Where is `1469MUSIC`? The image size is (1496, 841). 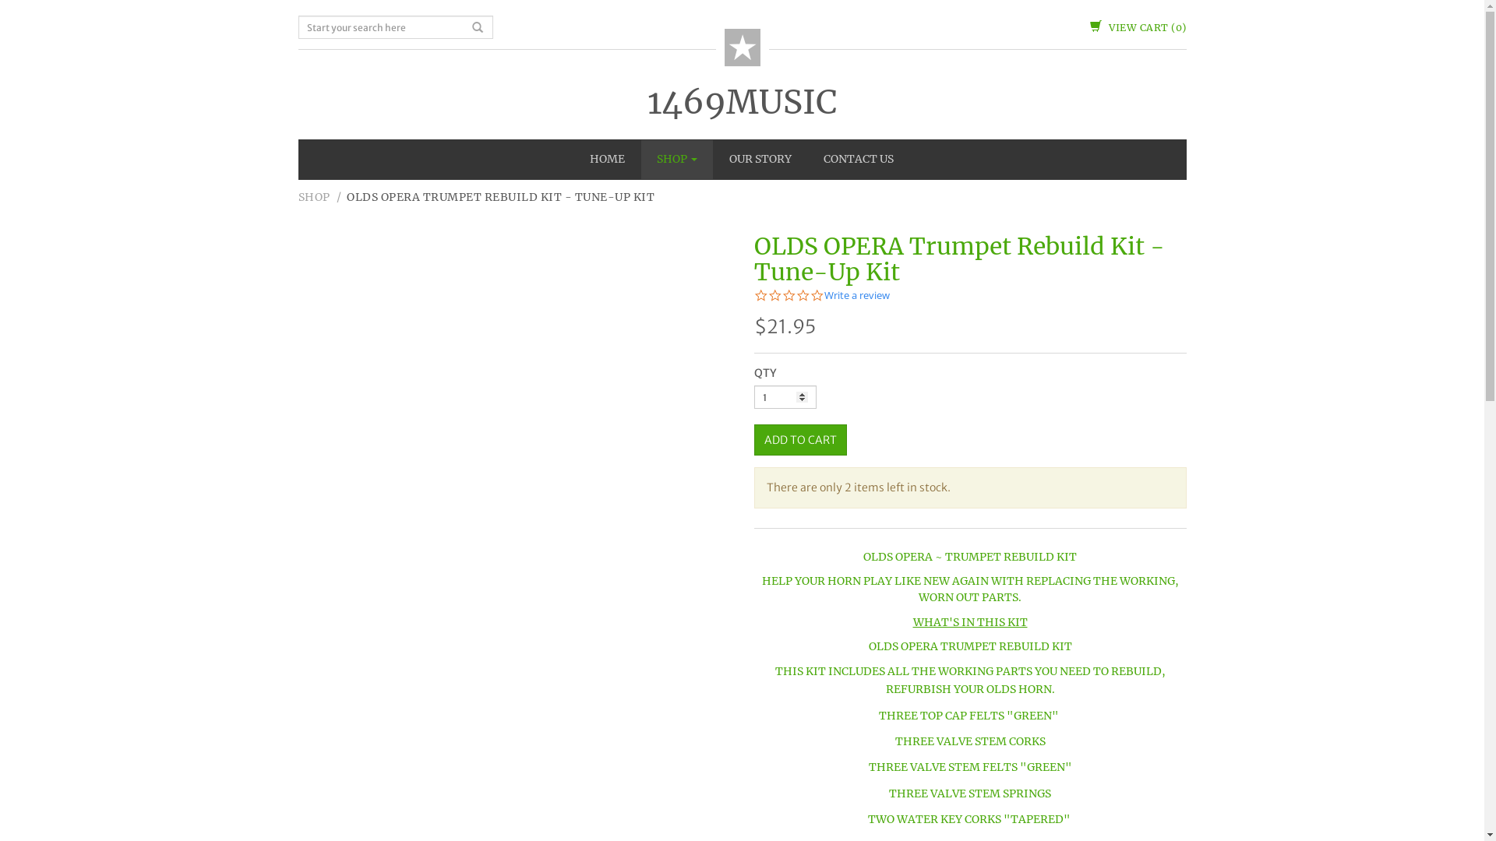
1469MUSIC is located at coordinates (742, 103).